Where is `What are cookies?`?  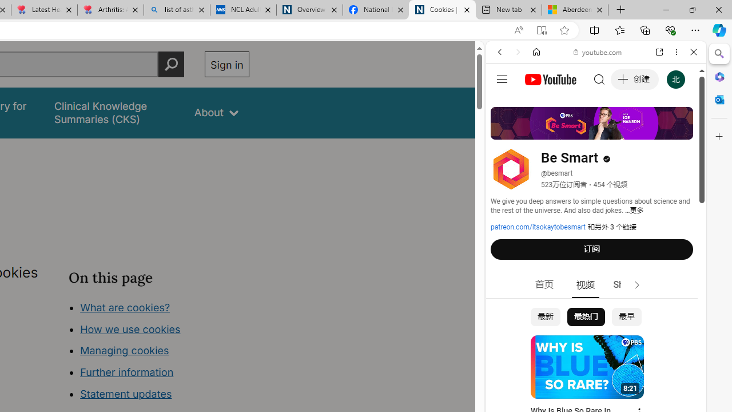
What are cookies? is located at coordinates (125, 307).